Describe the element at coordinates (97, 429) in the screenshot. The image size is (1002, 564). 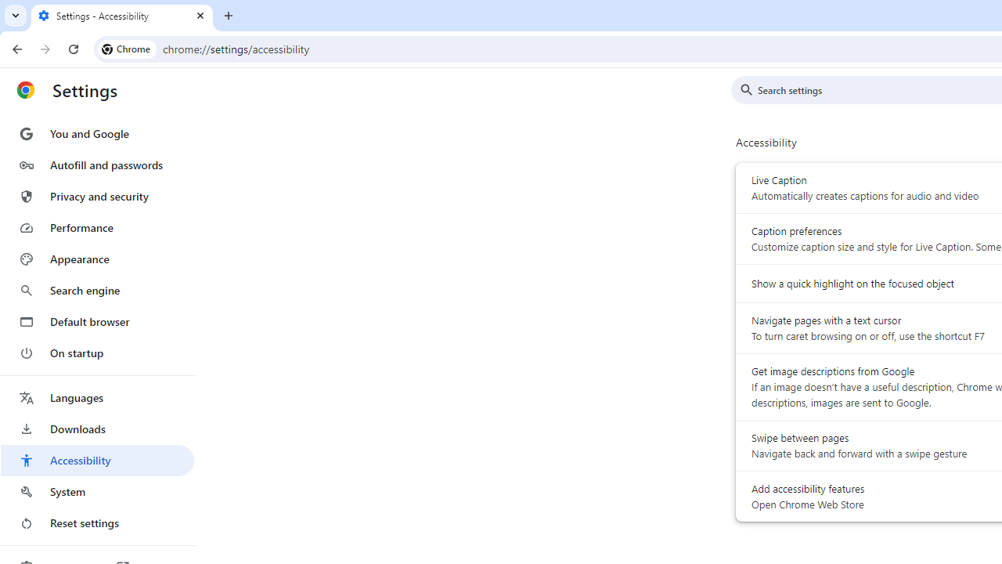
I see `Downloads` at that location.